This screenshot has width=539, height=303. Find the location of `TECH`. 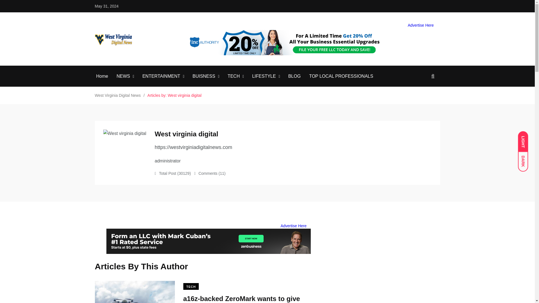

TECH is located at coordinates (191, 286).